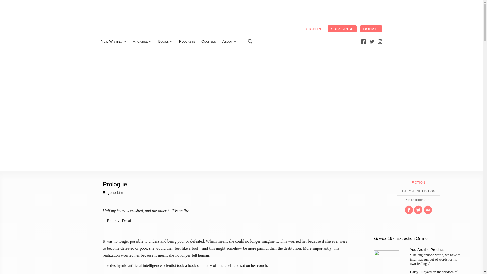  Describe the element at coordinates (314, 29) in the screenshot. I see `SIGN IN` at that location.